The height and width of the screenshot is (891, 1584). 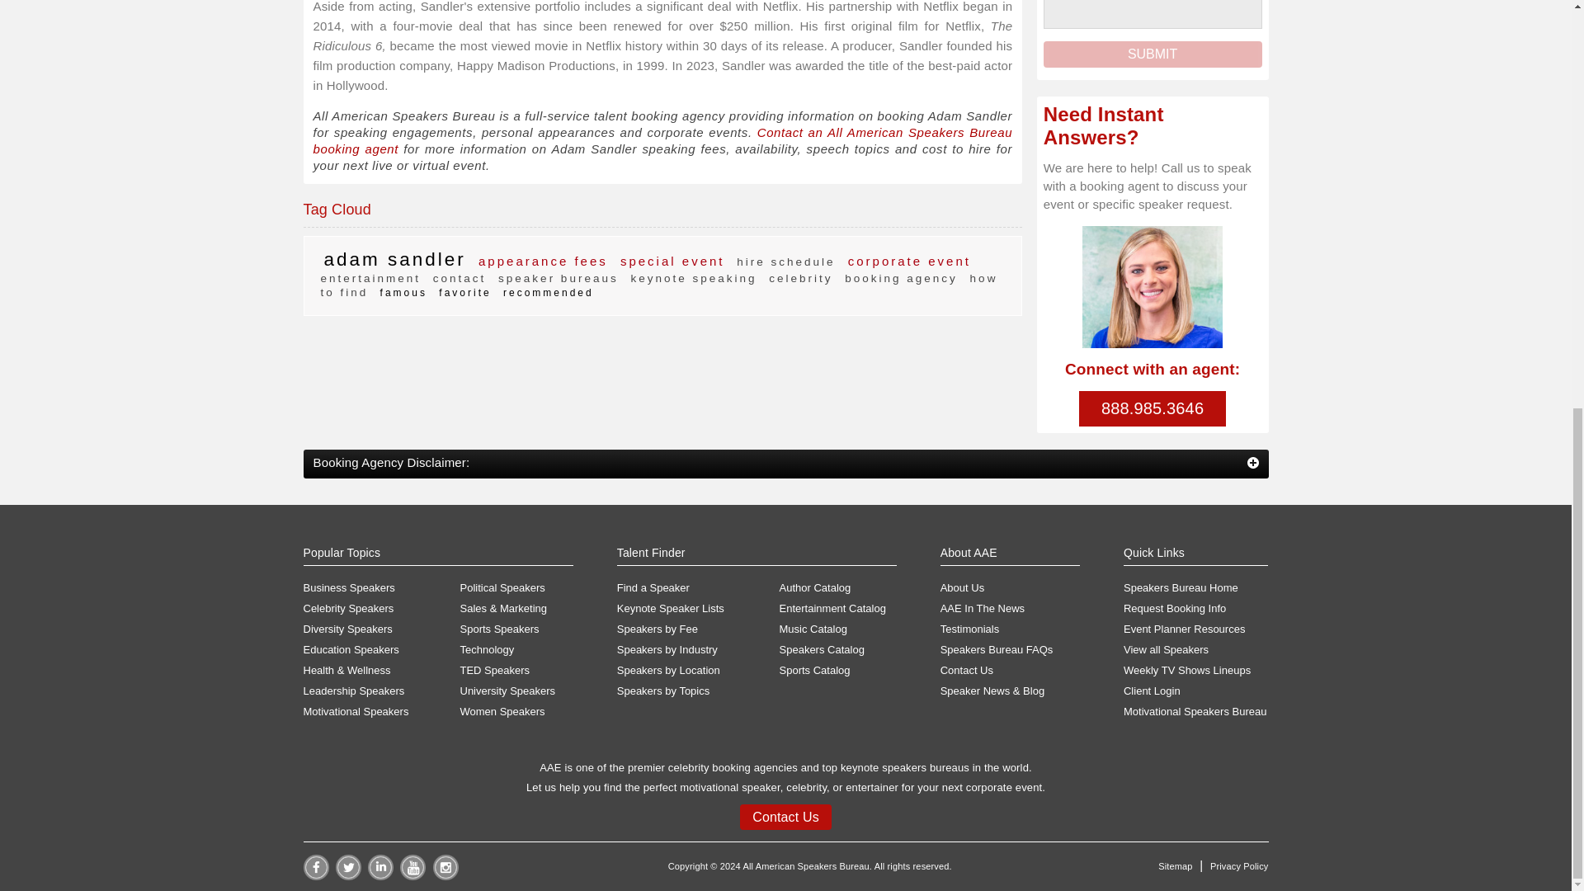 I want to click on Facebook, so click(x=317, y=876).